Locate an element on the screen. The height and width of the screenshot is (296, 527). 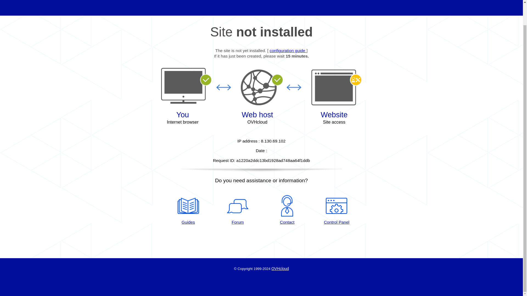
Contact is located at coordinates (287, 210).